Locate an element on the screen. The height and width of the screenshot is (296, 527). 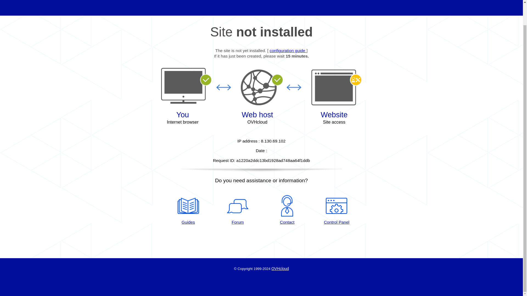
Contact is located at coordinates (287, 210).